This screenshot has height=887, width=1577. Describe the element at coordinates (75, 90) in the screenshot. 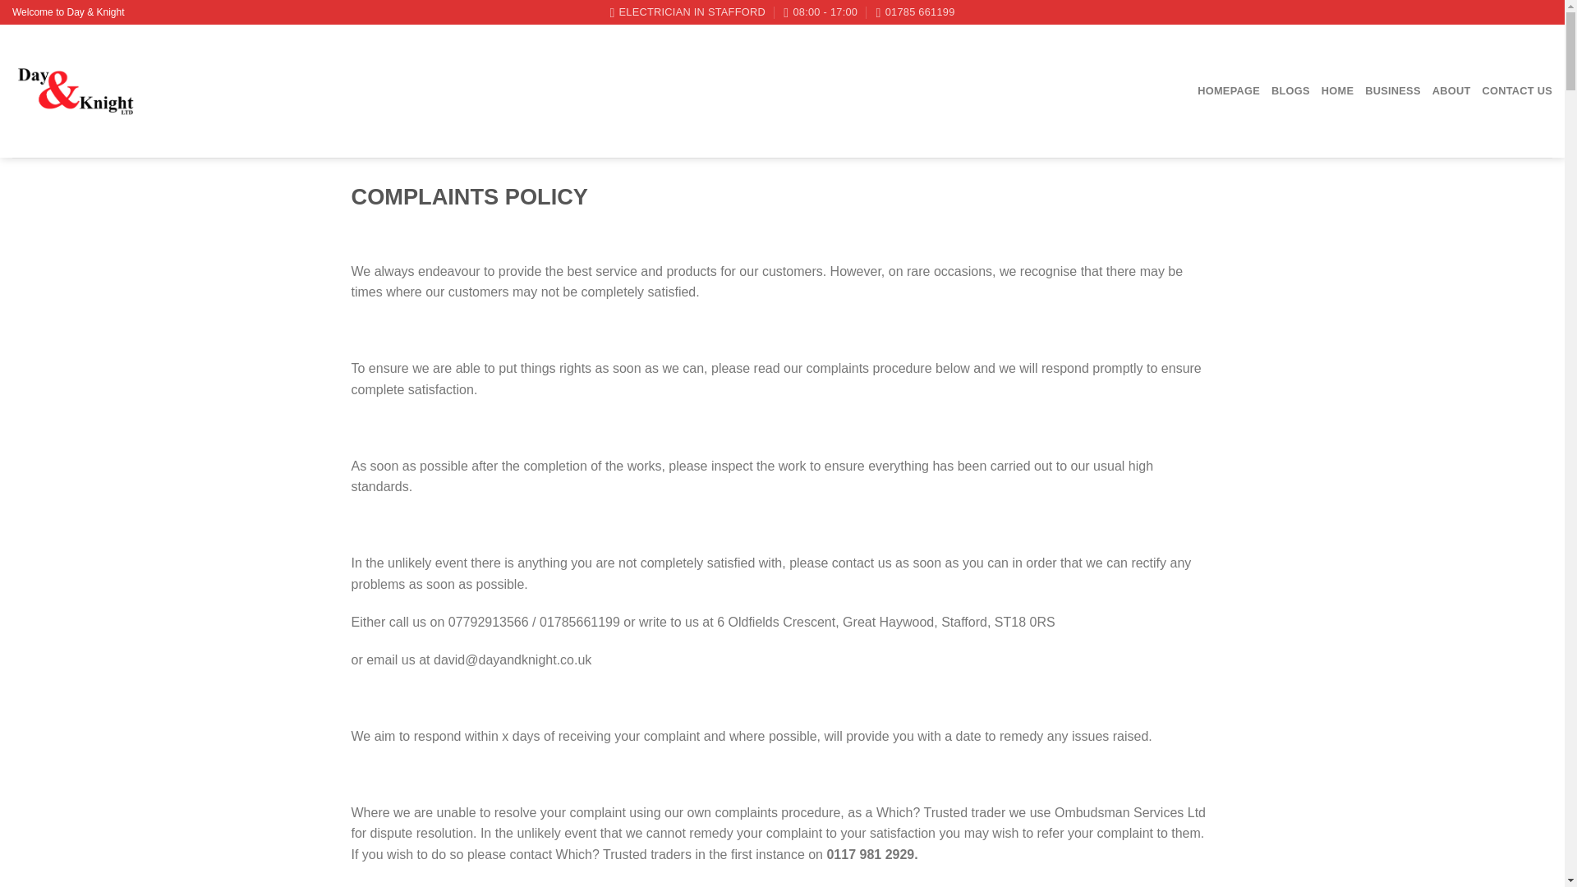

I see `Electrician in Stafford - Staffordshire Electrcian` at that location.